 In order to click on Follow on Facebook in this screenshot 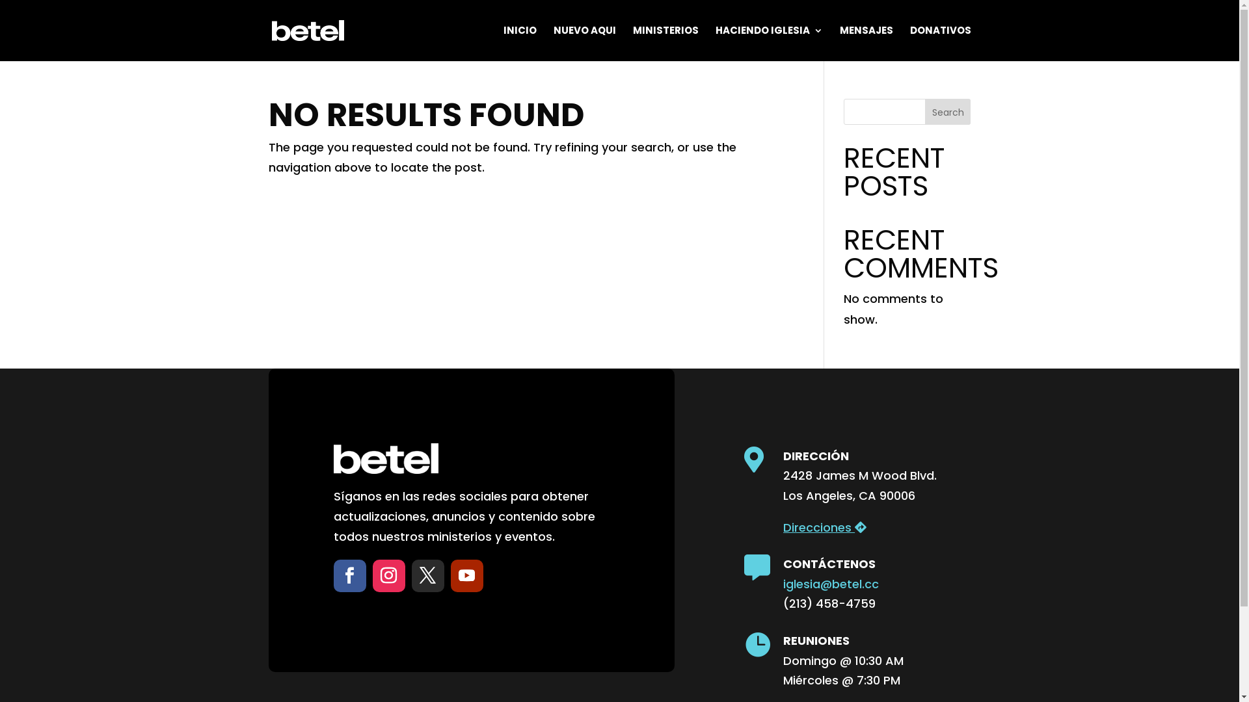, I will do `click(349, 576)`.